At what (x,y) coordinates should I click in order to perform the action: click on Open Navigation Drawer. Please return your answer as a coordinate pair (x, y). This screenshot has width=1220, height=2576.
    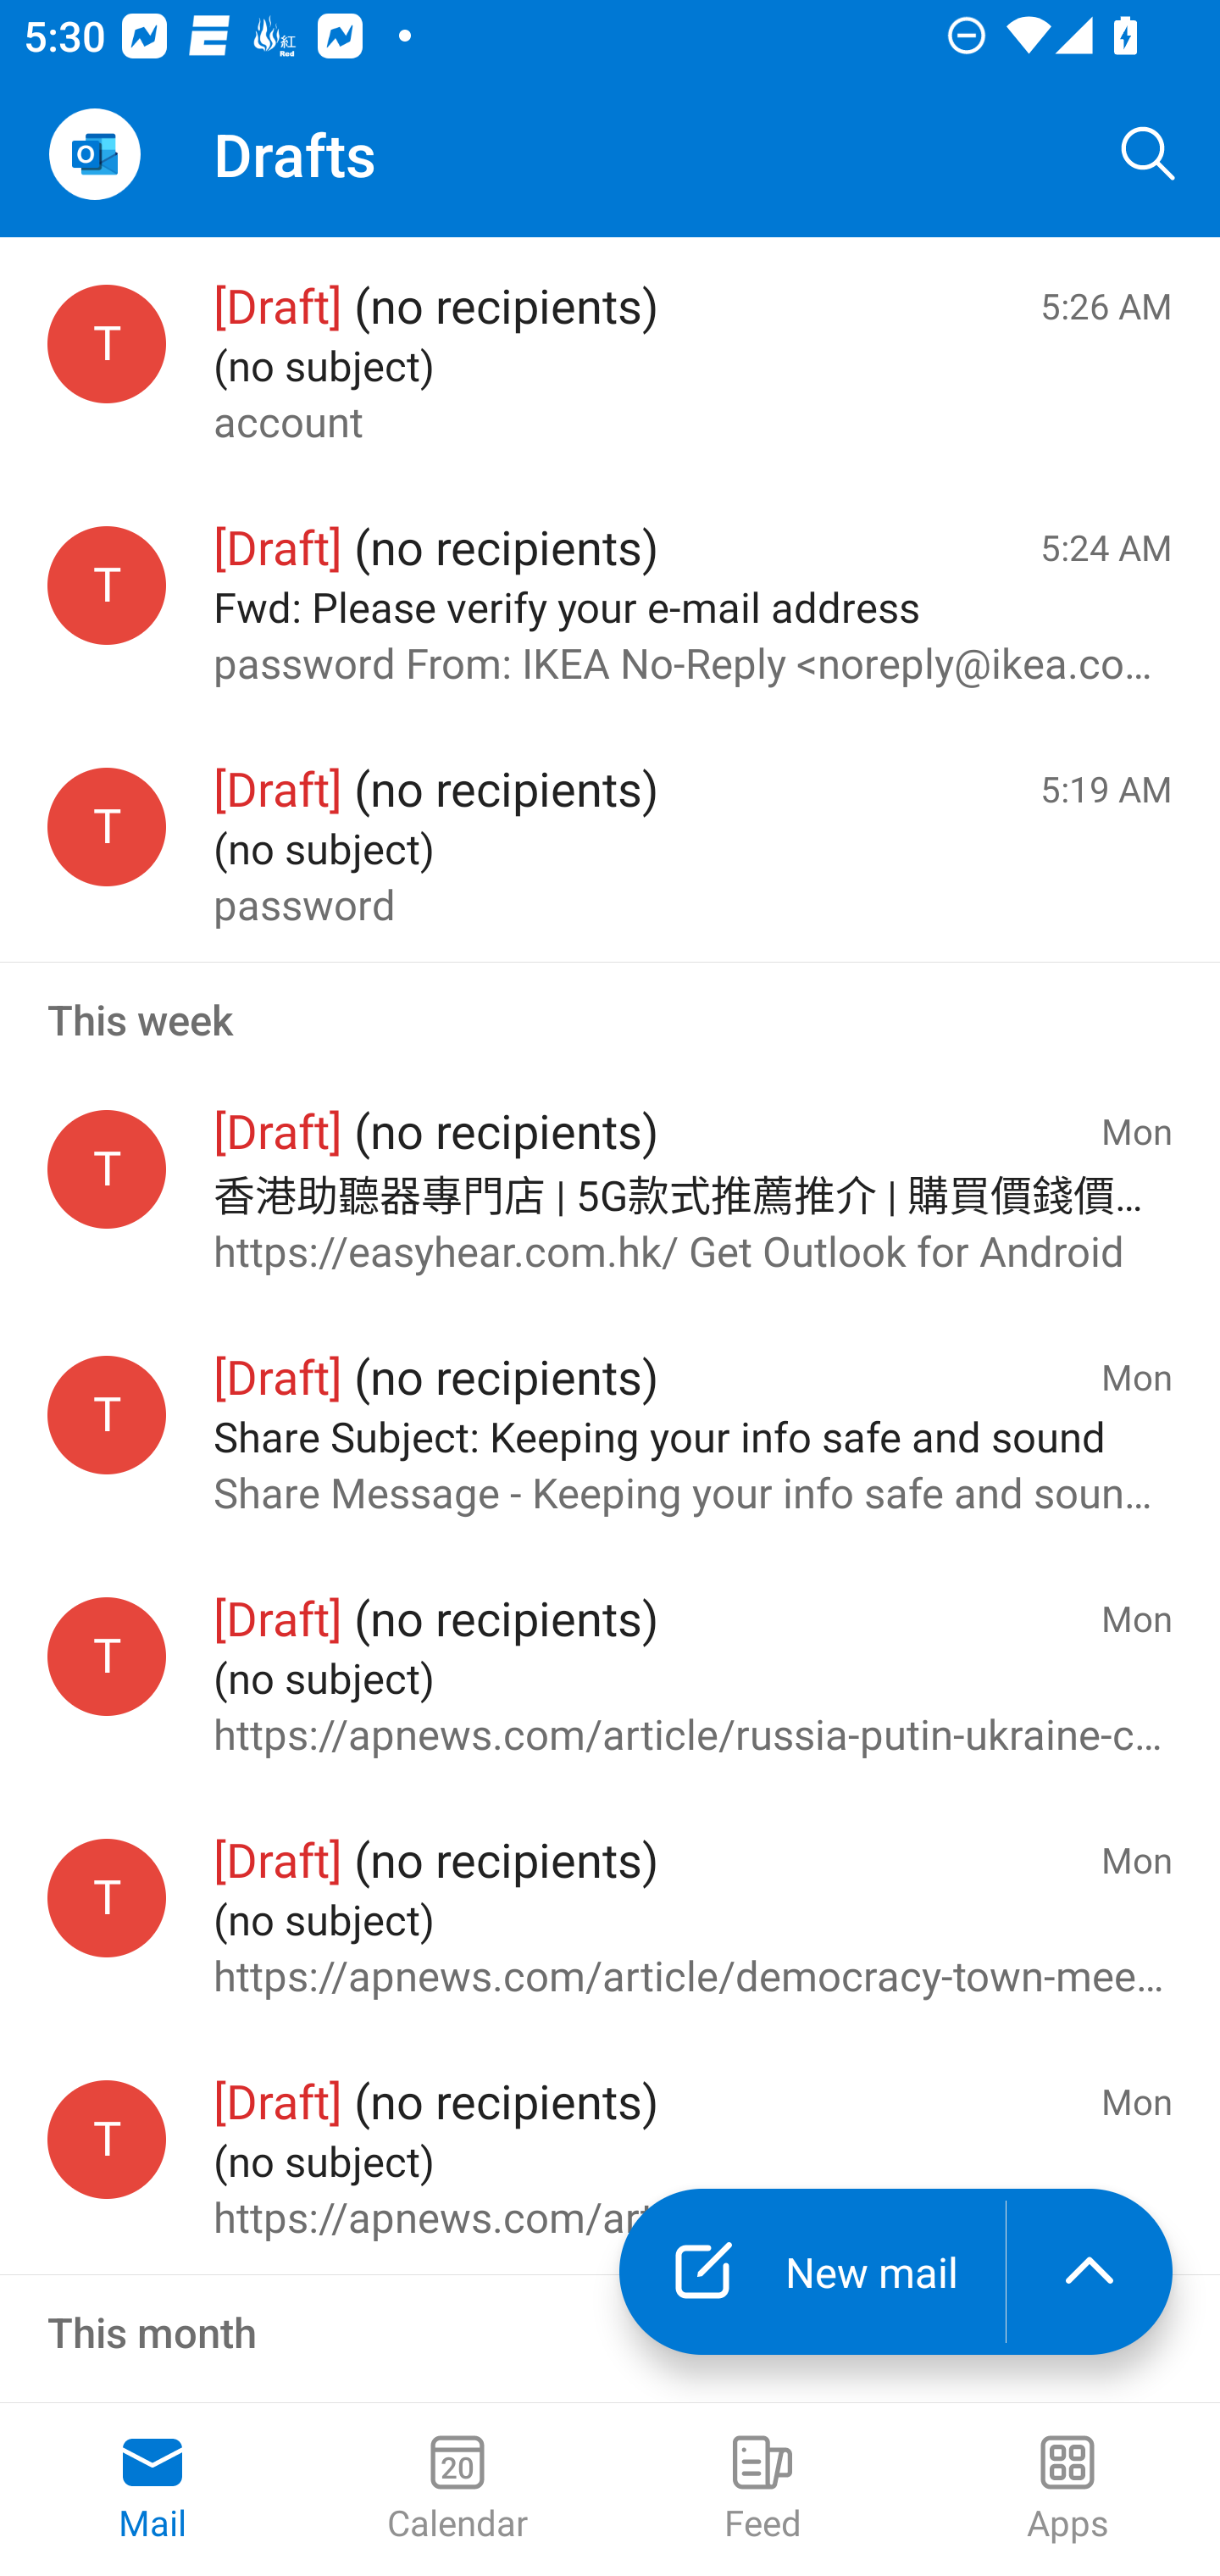
    Looking at the image, I should click on (94, 154).